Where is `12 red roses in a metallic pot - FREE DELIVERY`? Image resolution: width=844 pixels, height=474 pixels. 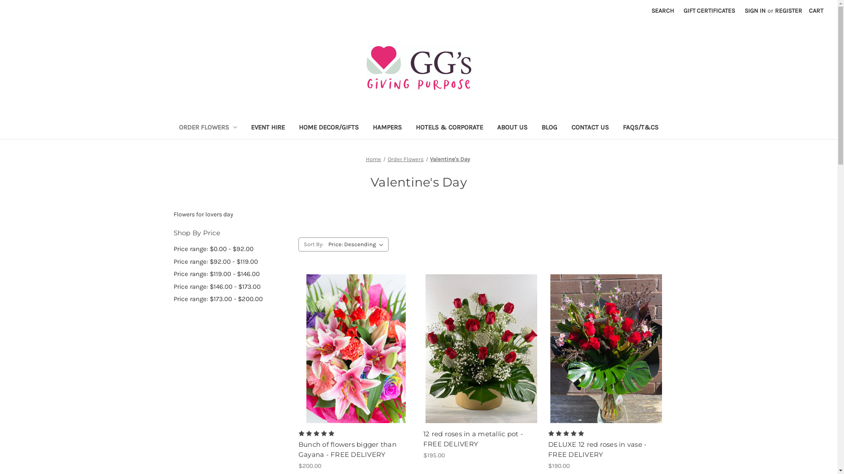
12 red roses in a metallic pot - FREE DELIVERY is located at coordinates (481, 348).